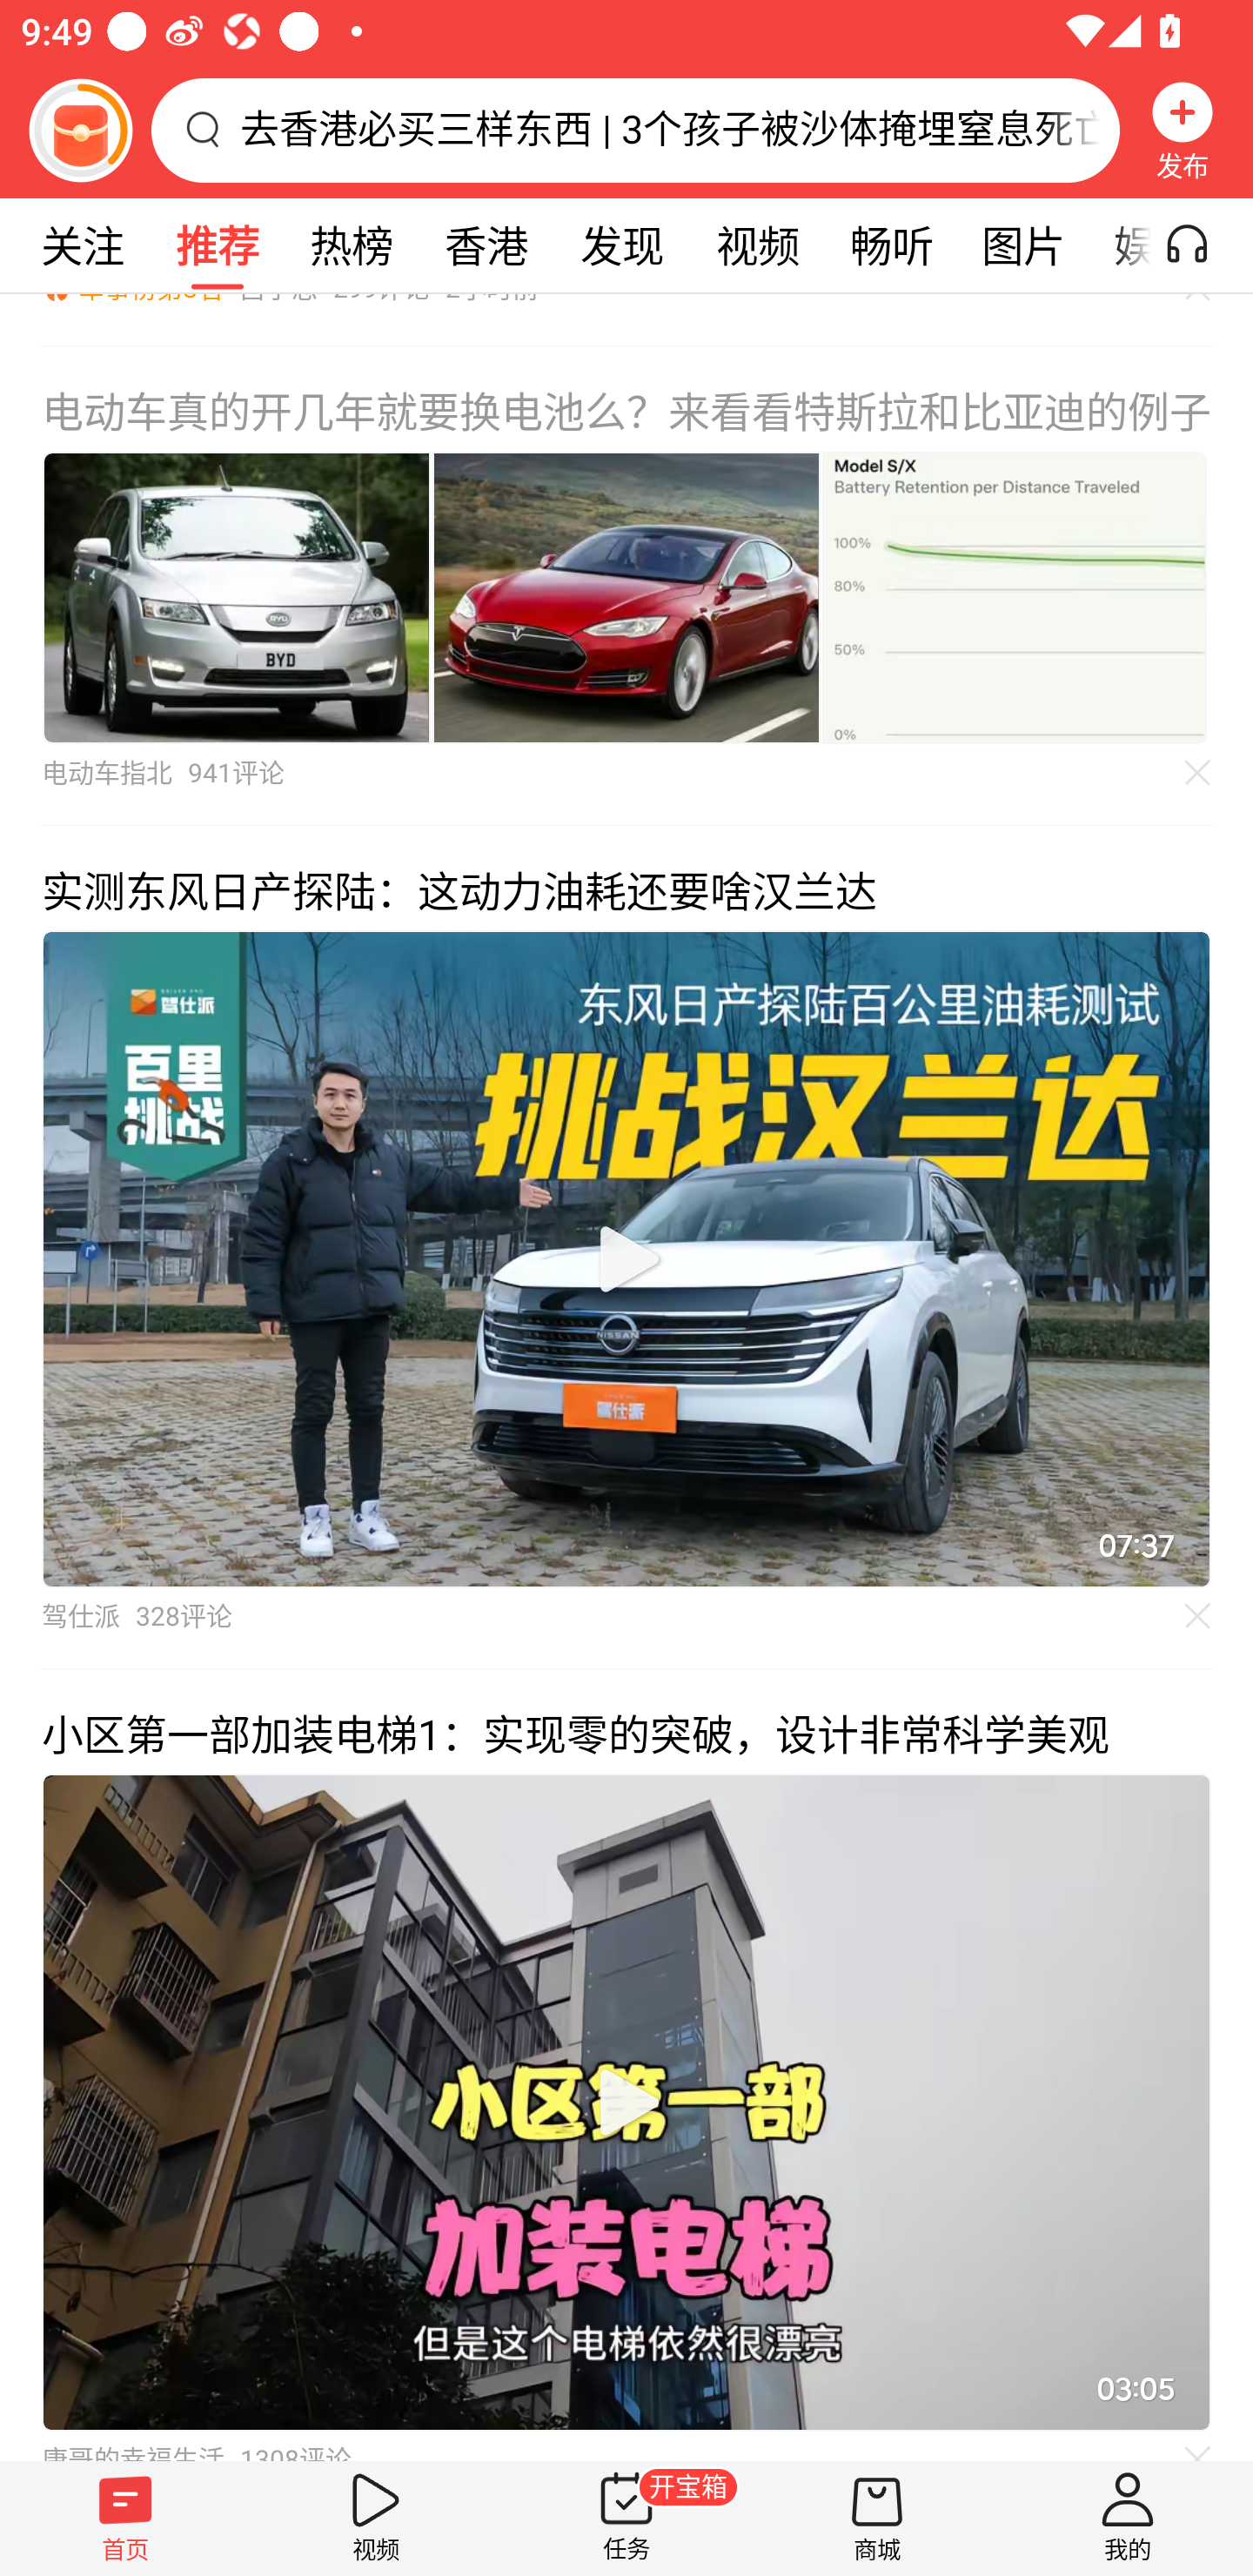 This screenshot has height=2576, width=1253. Describe the element at coordinates (626, 2103) in the screenshot. I see `播放视频` at that location.